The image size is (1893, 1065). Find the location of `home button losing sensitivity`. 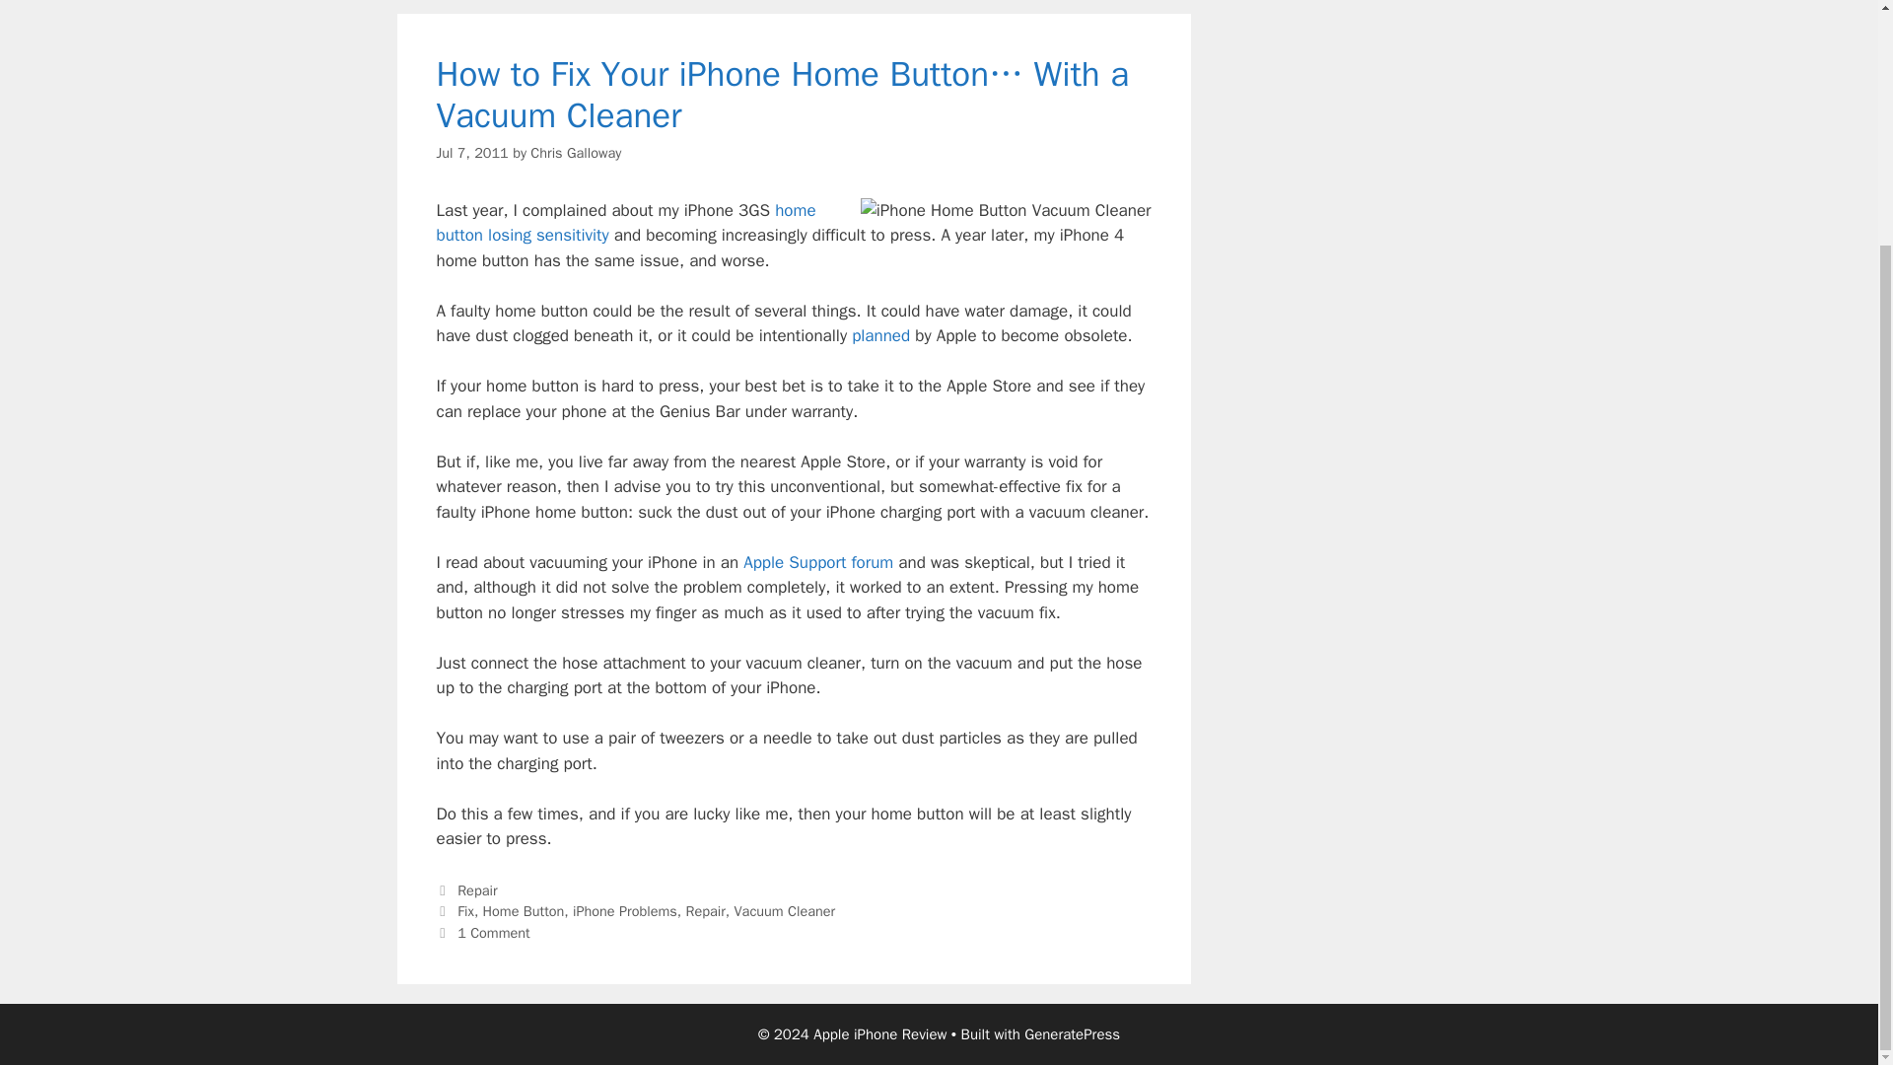

home button losing sensitivity is located at coordinates (625, 223).